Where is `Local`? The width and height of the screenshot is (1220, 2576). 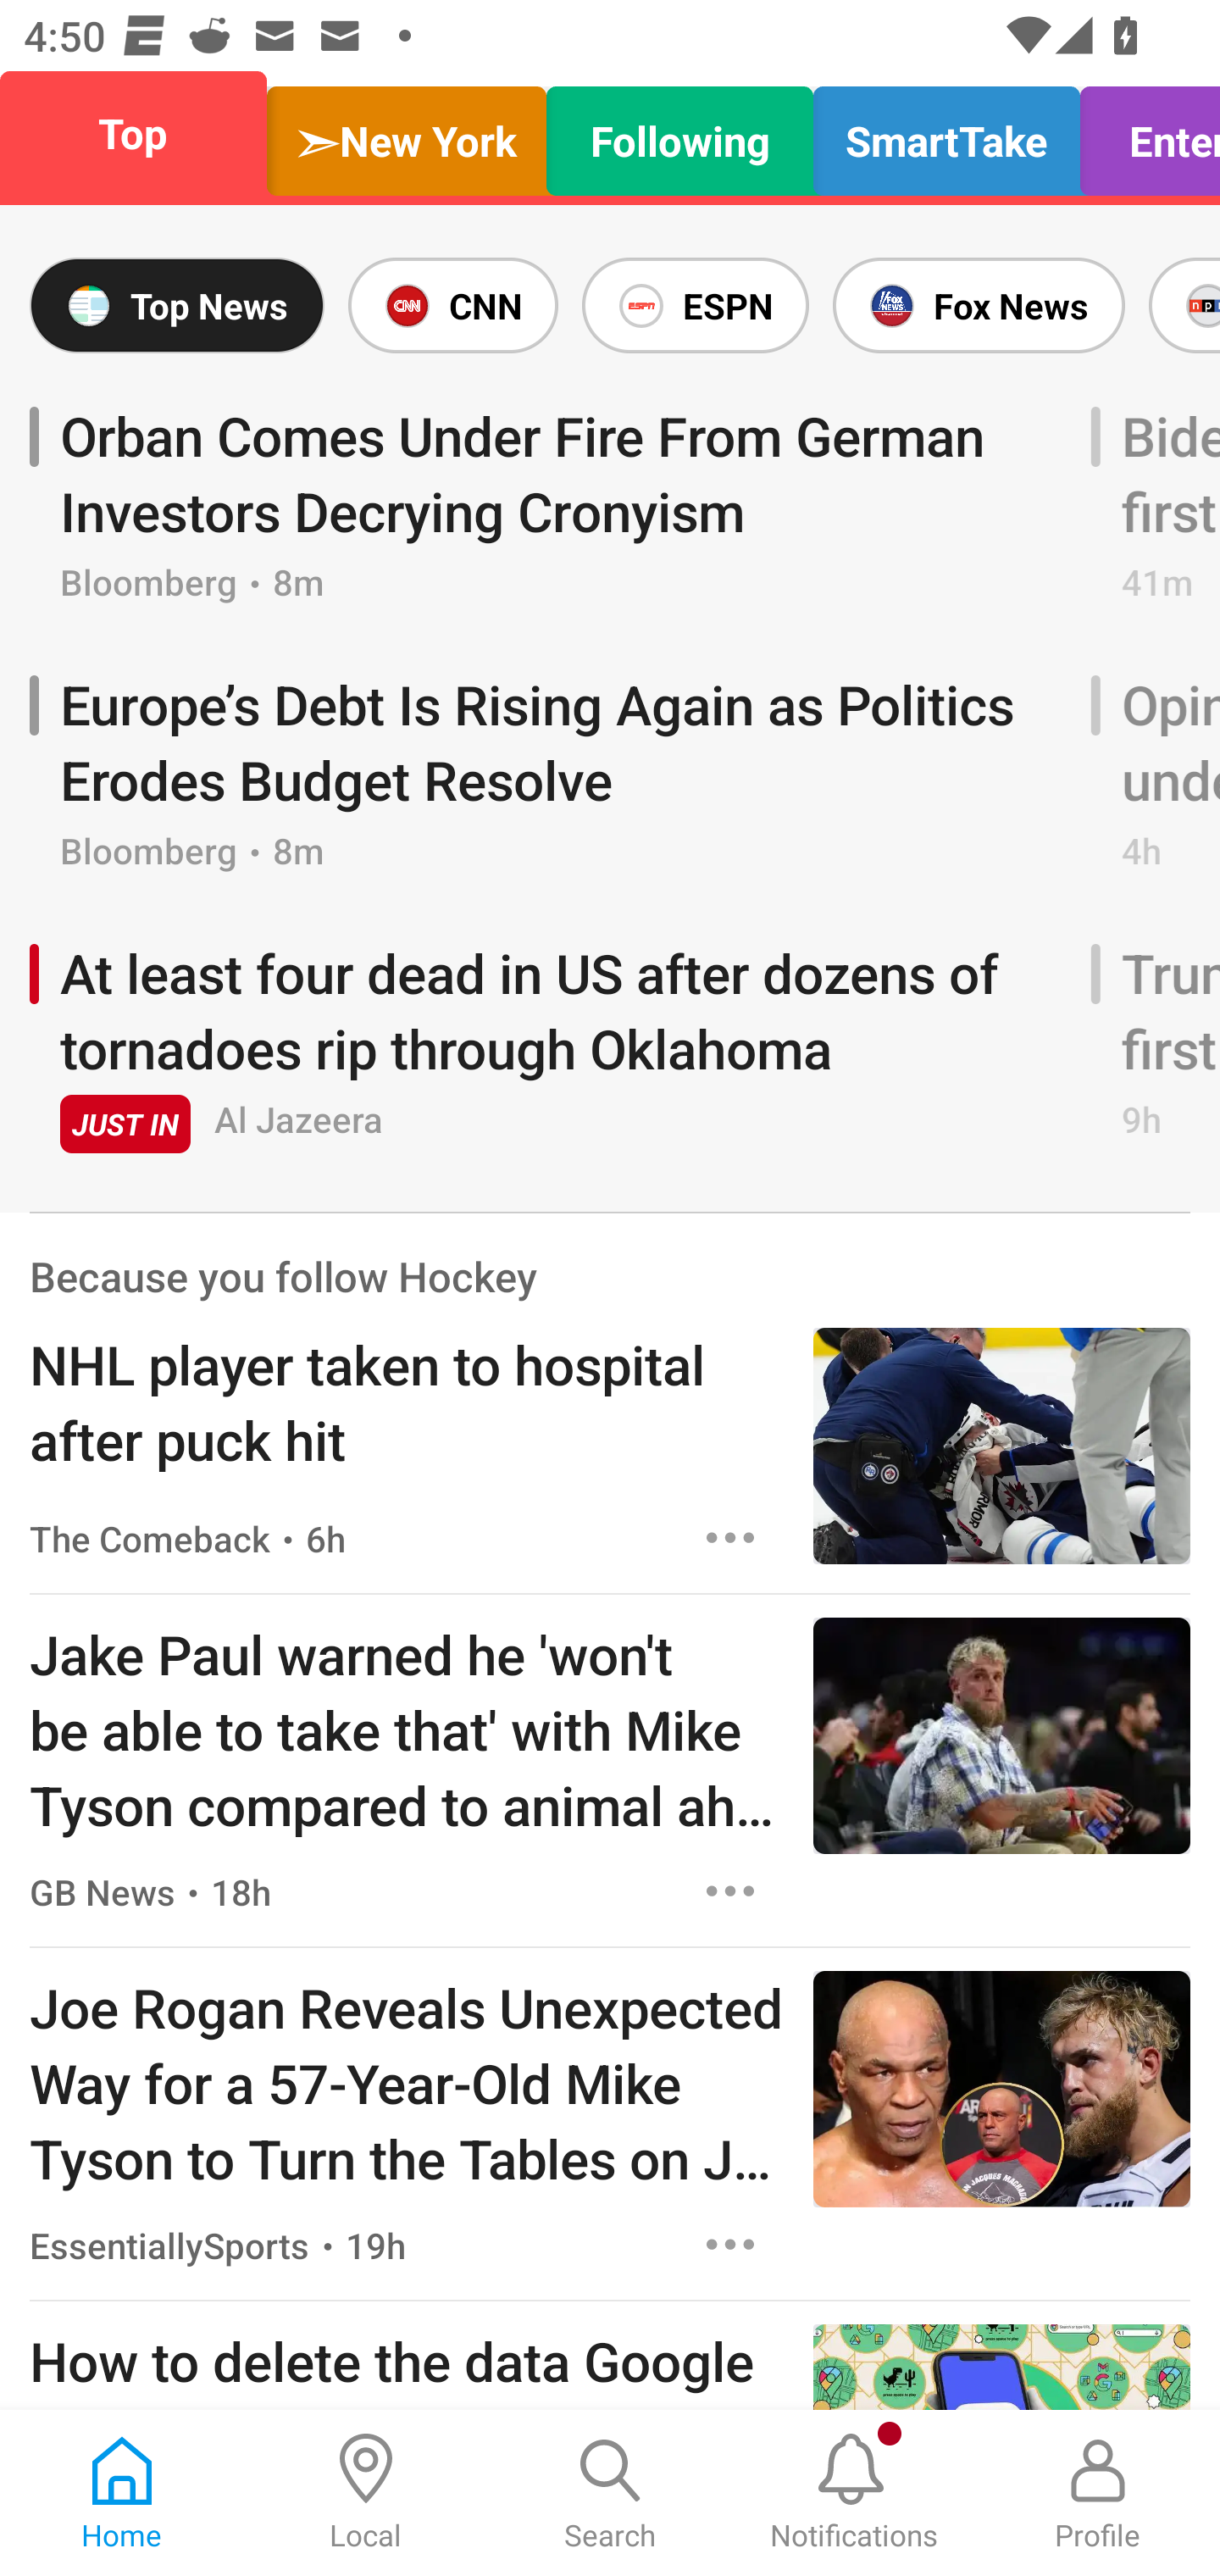 Local is located at coordinates (366, 2493).